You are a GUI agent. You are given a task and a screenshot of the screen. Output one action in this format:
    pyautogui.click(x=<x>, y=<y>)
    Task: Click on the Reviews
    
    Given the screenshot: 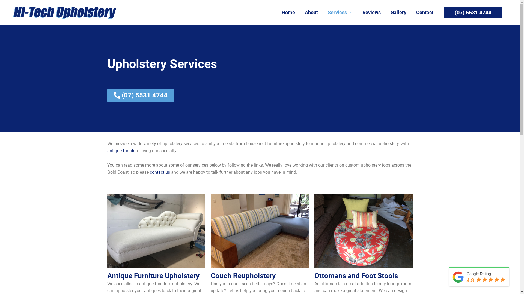 What is the action you would take?
    pyautogui.click(x=372, y=13)
    